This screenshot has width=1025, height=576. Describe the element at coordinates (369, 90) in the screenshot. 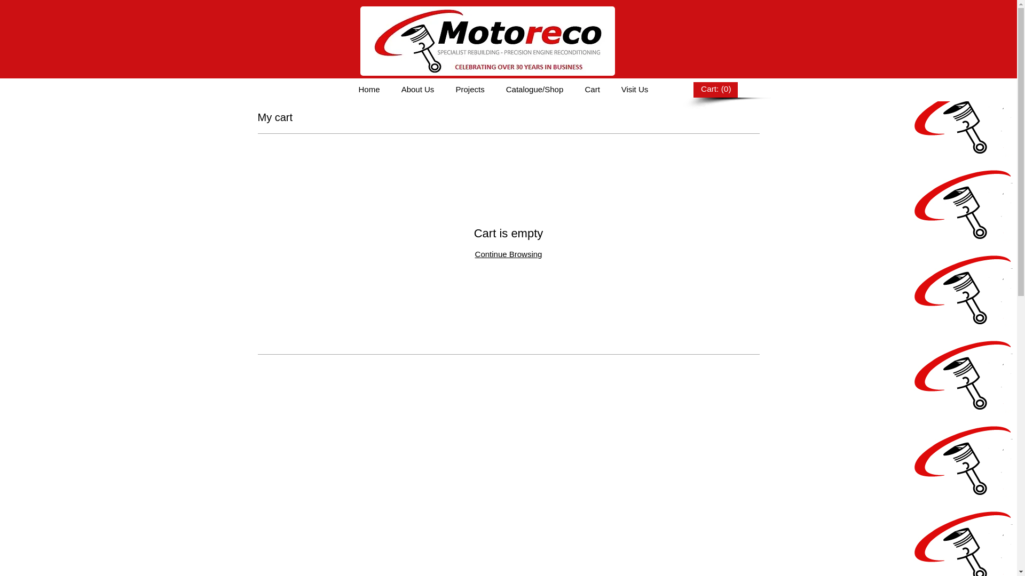

I see `Home` at that location.